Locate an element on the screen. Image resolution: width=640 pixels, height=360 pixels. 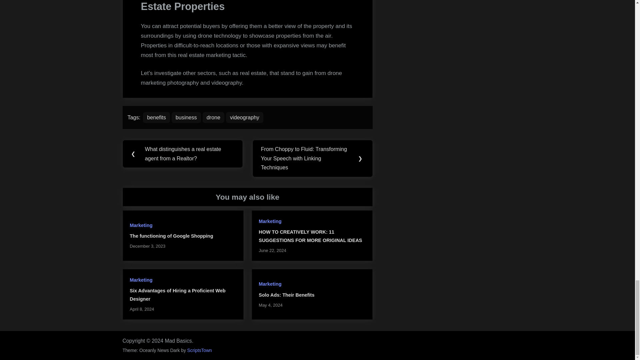
Marketing is located at coordinates (270, 284).